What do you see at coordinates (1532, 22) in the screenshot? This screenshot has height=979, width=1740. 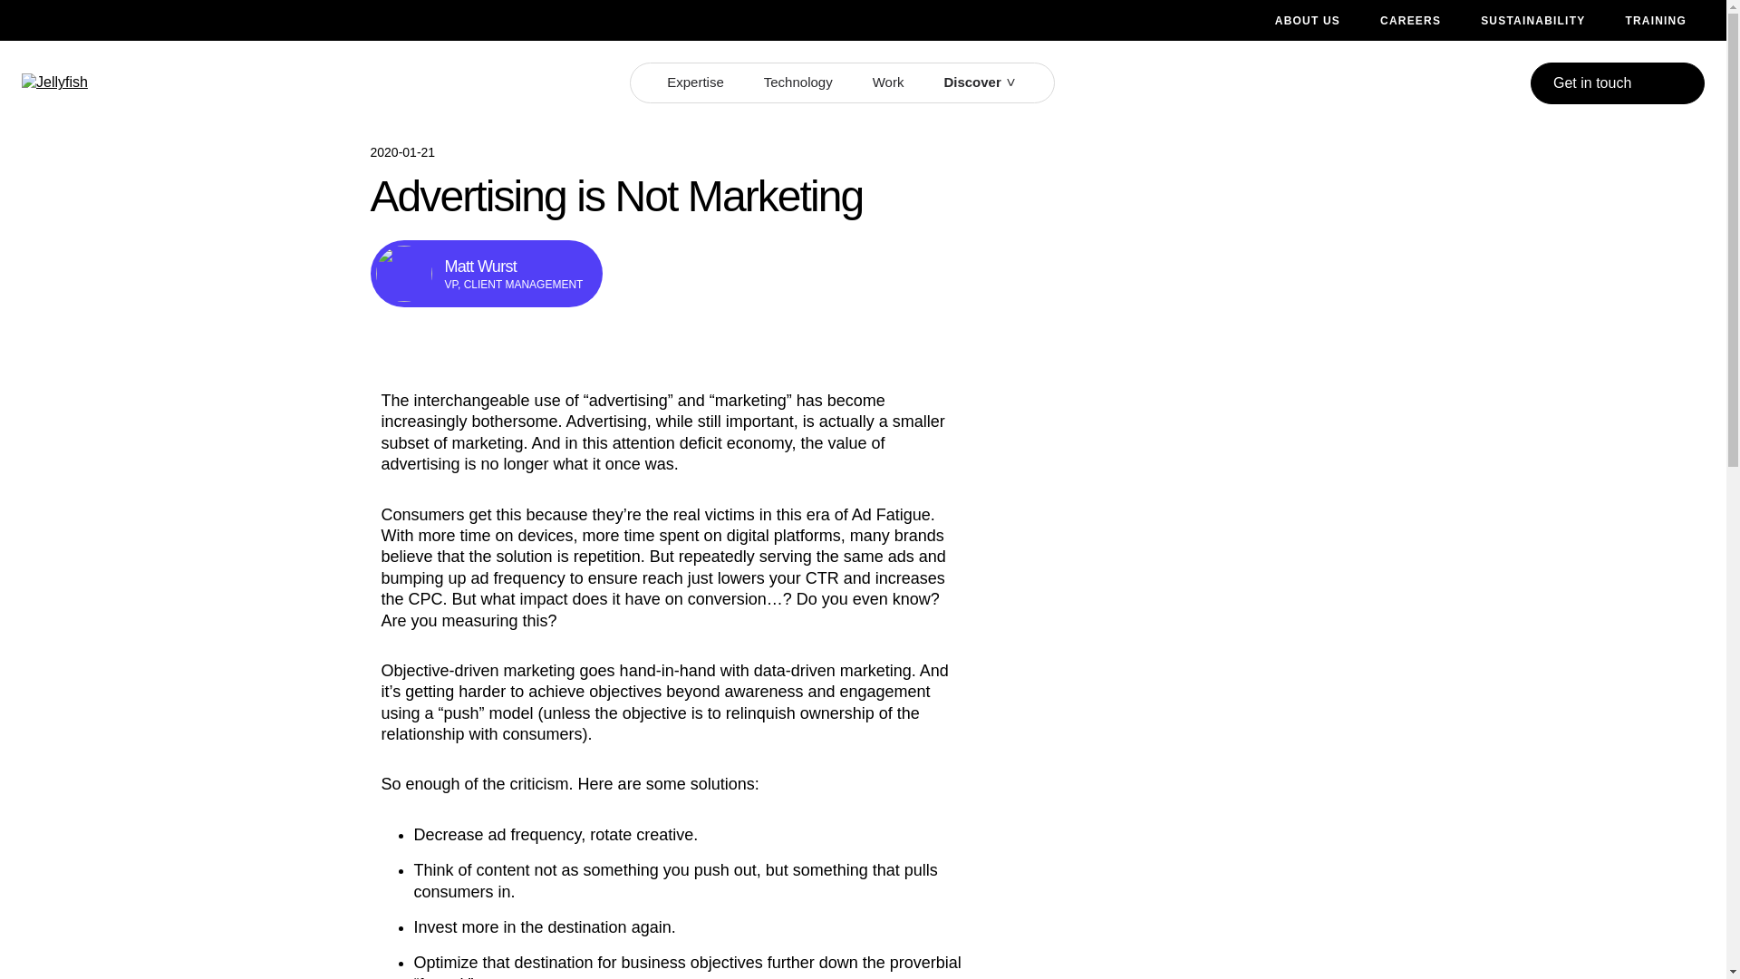 I see `SUSTAINABILITY` at bounding box center [1532, 22].